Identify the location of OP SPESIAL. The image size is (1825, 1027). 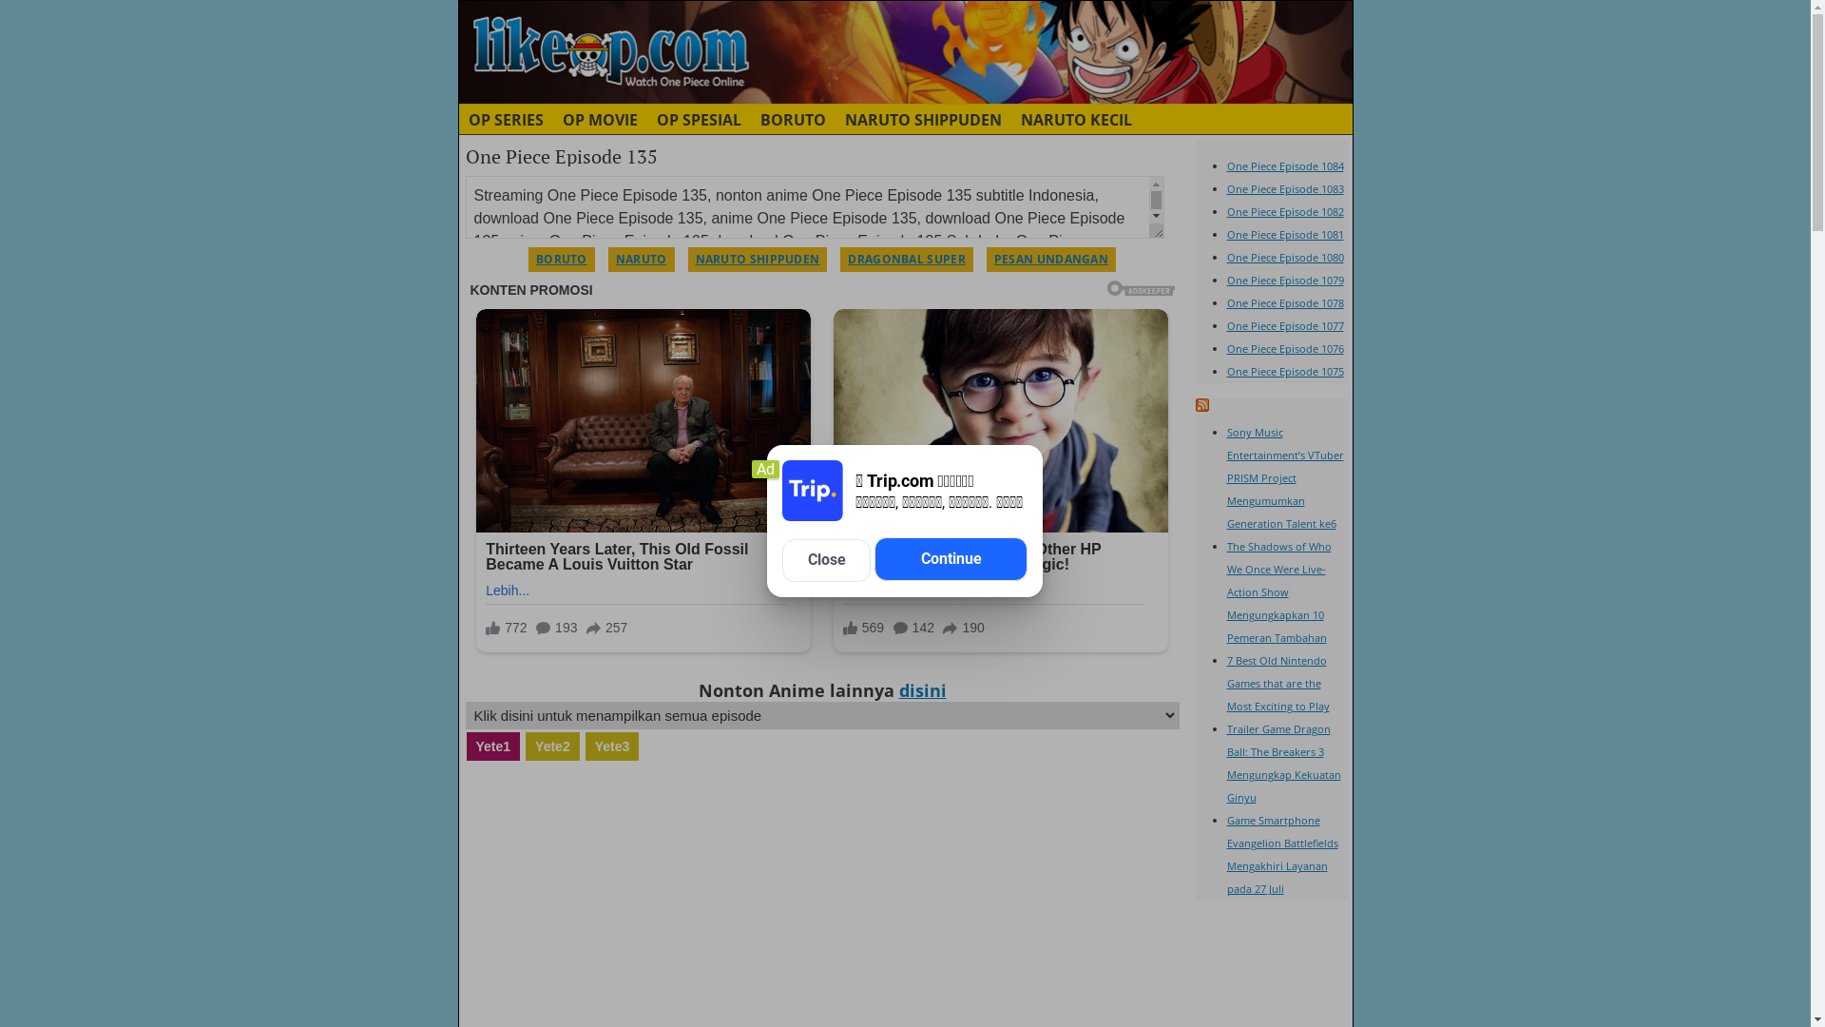
(698, 119).